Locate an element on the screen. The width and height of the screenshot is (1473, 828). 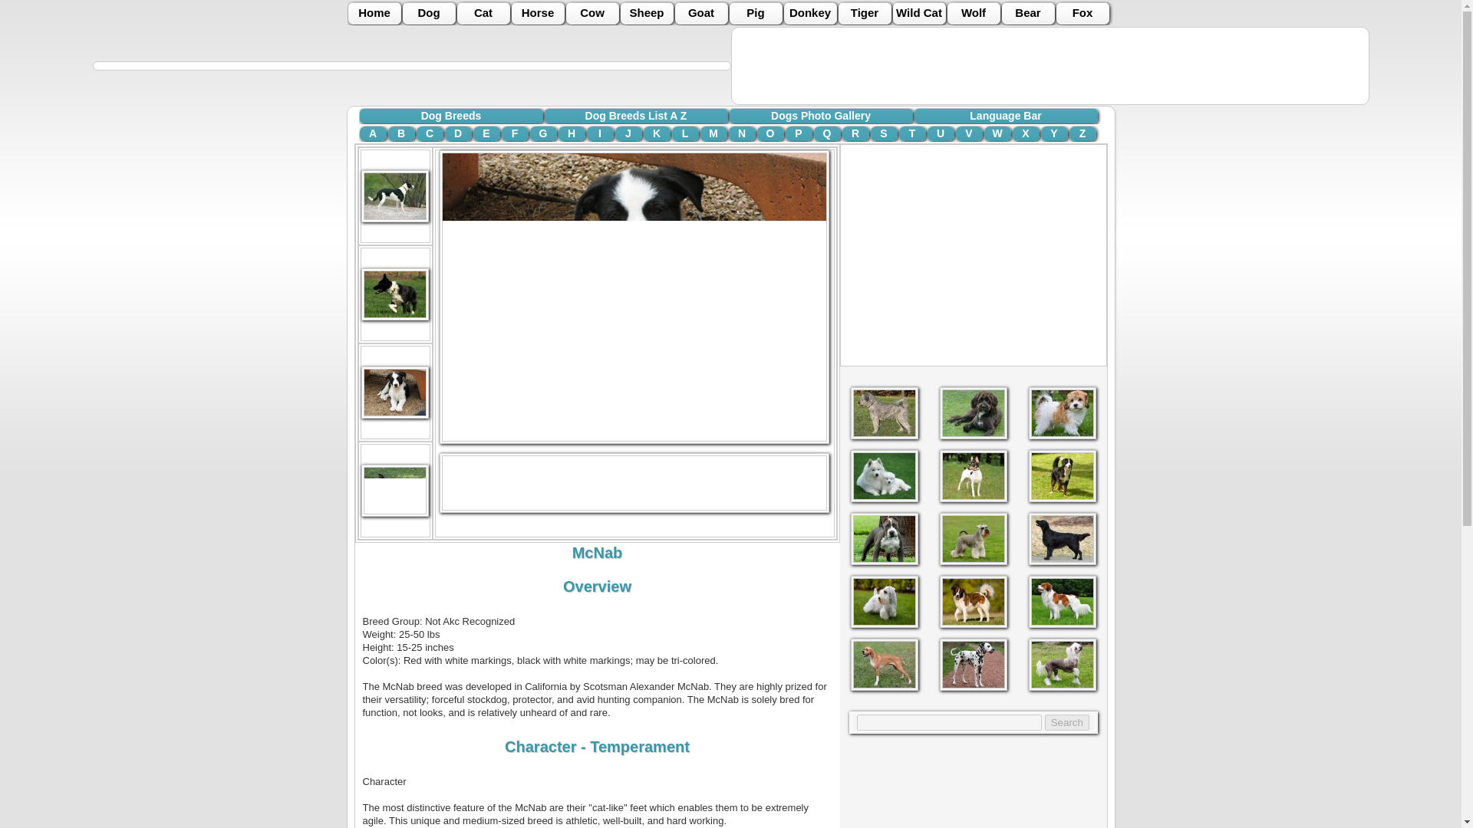
Dog Breeds is located at coordinates (450, 115).